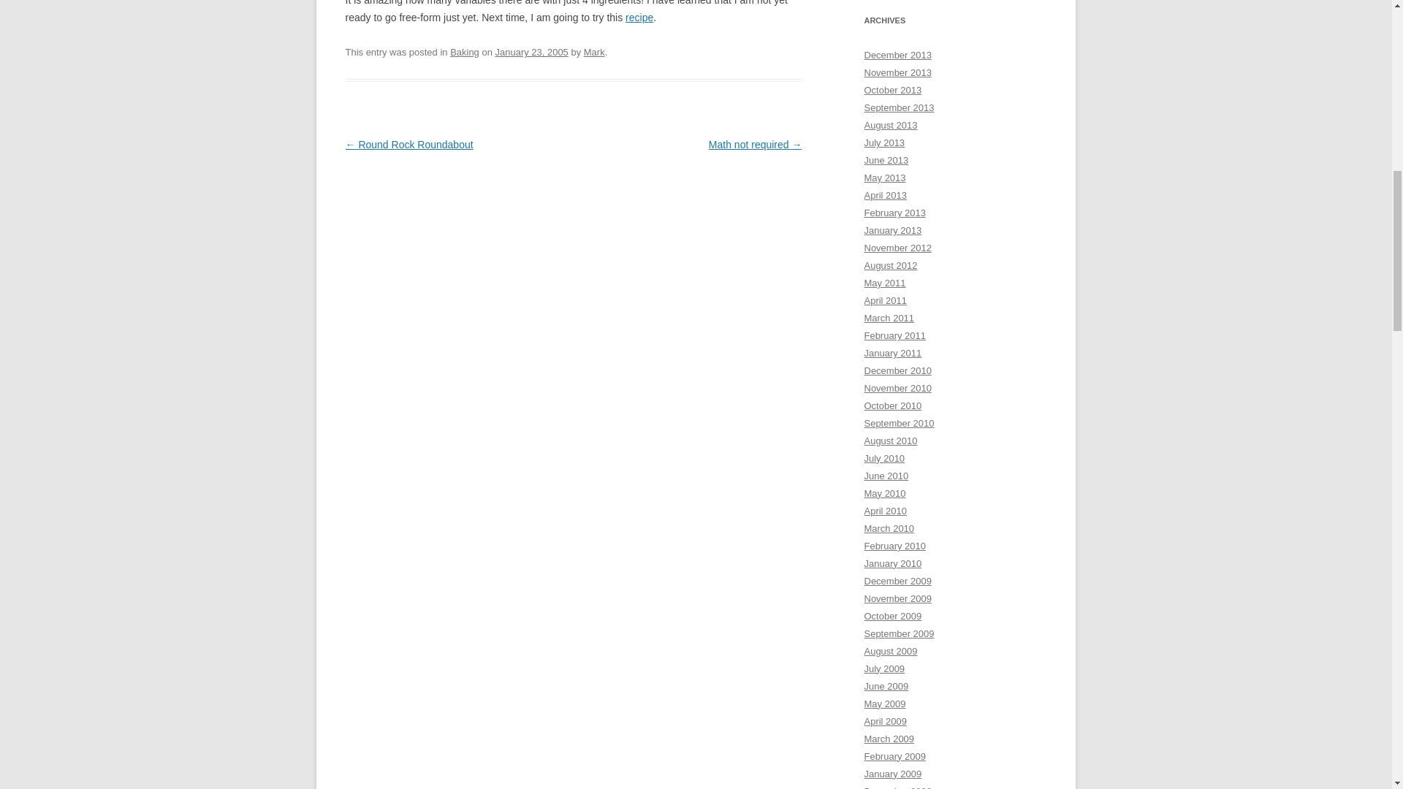 The height and width of the screenshot is (789, 1403). What do you see at coordinates (890, 266) in the screenshot?
I see `August 2012` at bounding box center [890, 266].